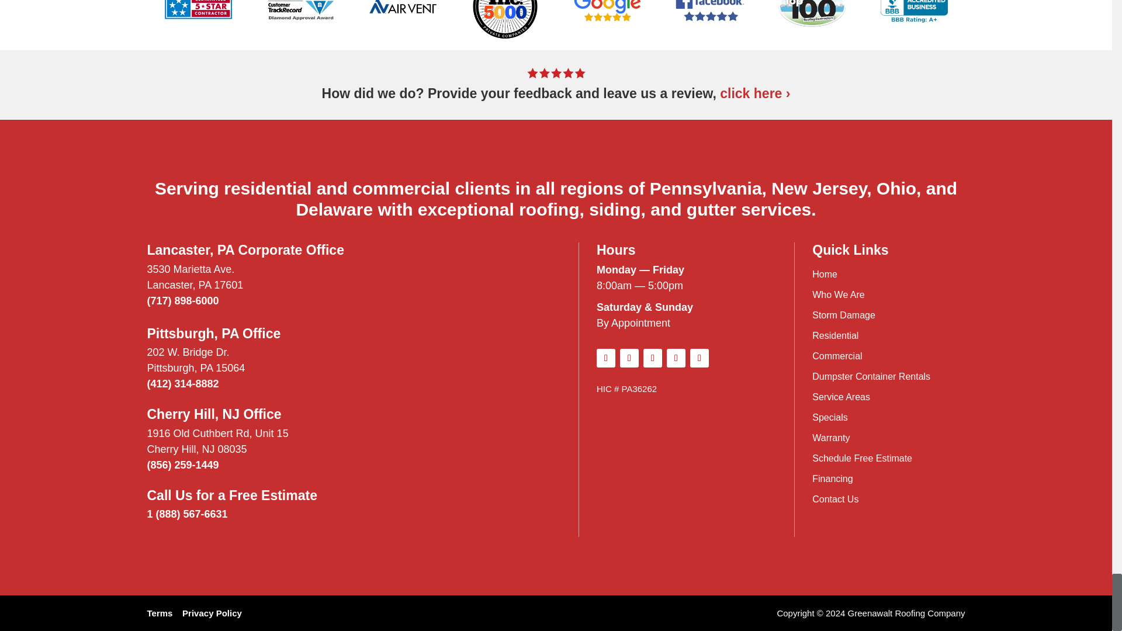 The width and height of the screenshot is (1122, 631). What do you see at coordinates (709, 23) in the screenshot?
I see `CertainTeed-5-Star` at bounding box center [709, 23].